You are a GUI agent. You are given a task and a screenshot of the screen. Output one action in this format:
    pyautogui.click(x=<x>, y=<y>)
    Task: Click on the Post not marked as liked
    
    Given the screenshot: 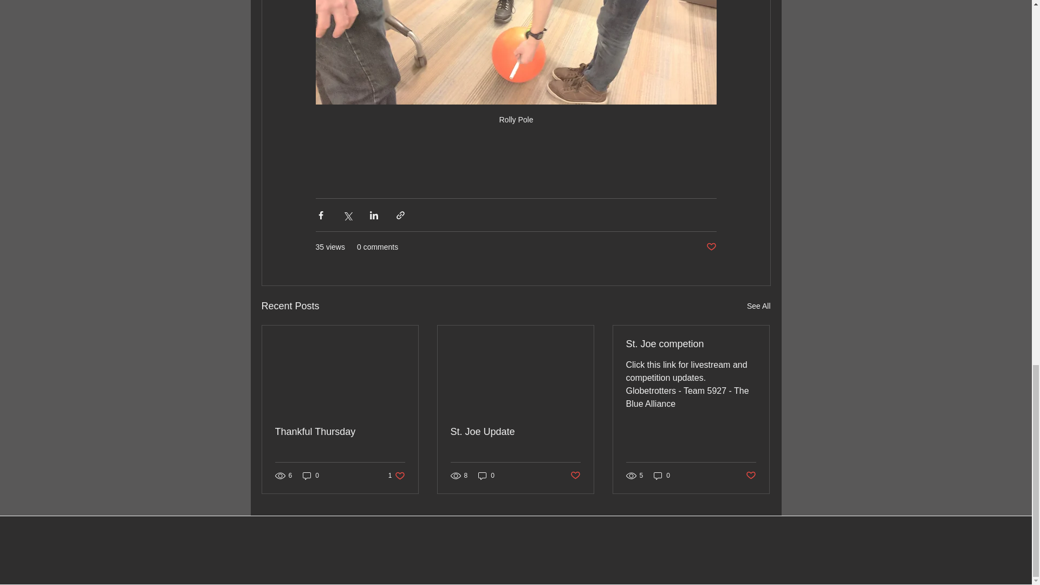 What is the action you would take?
    pyautogui.click(x=751, y=475)
    